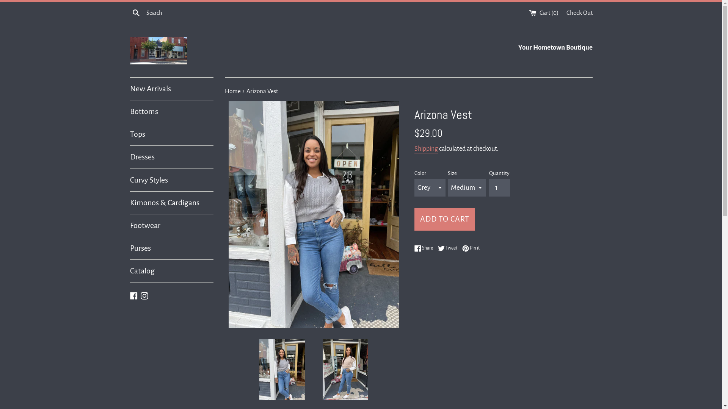 Image resolution: width=728 pixels, height=409 pixels. I want to click on Curvy Styles, so click(171, 180).